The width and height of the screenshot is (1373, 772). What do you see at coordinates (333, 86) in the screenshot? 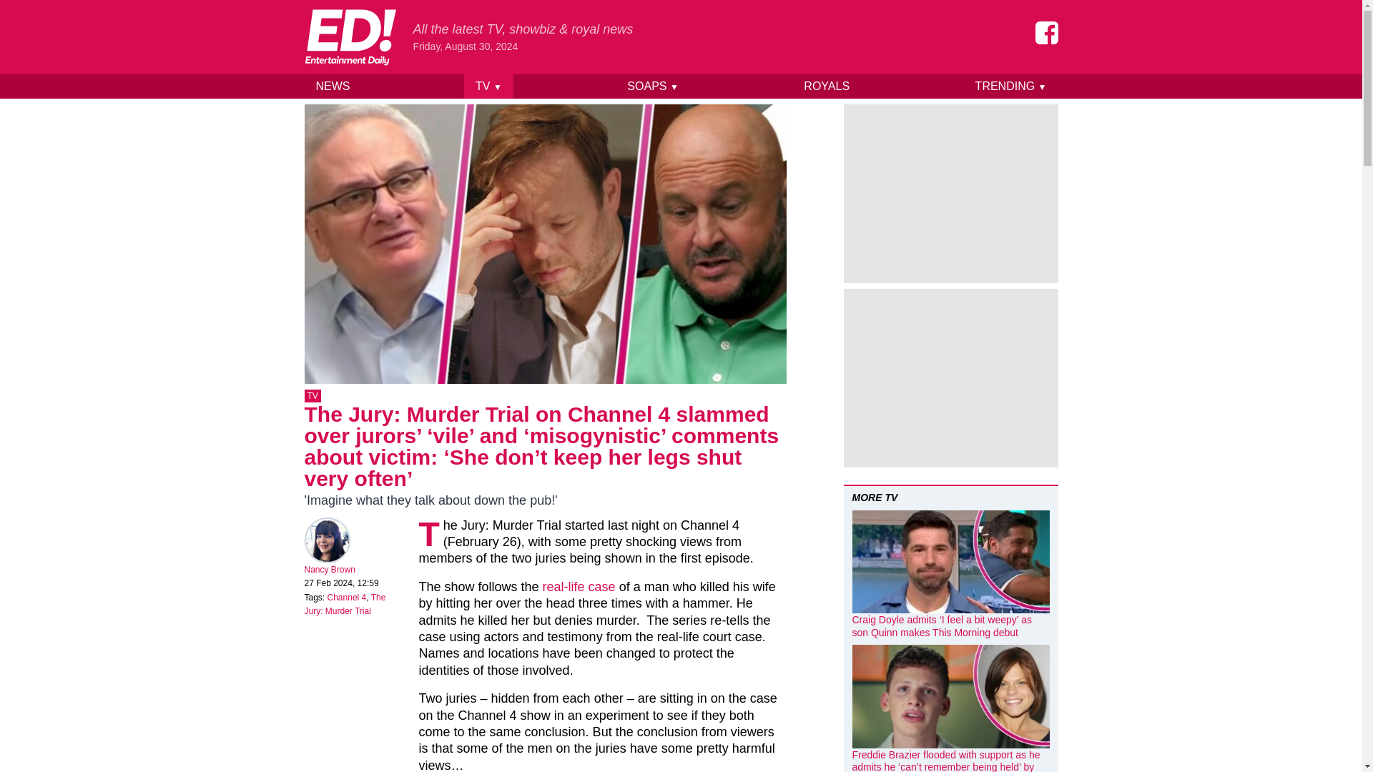
I see `NEWS` at bounding box center [333, 86].